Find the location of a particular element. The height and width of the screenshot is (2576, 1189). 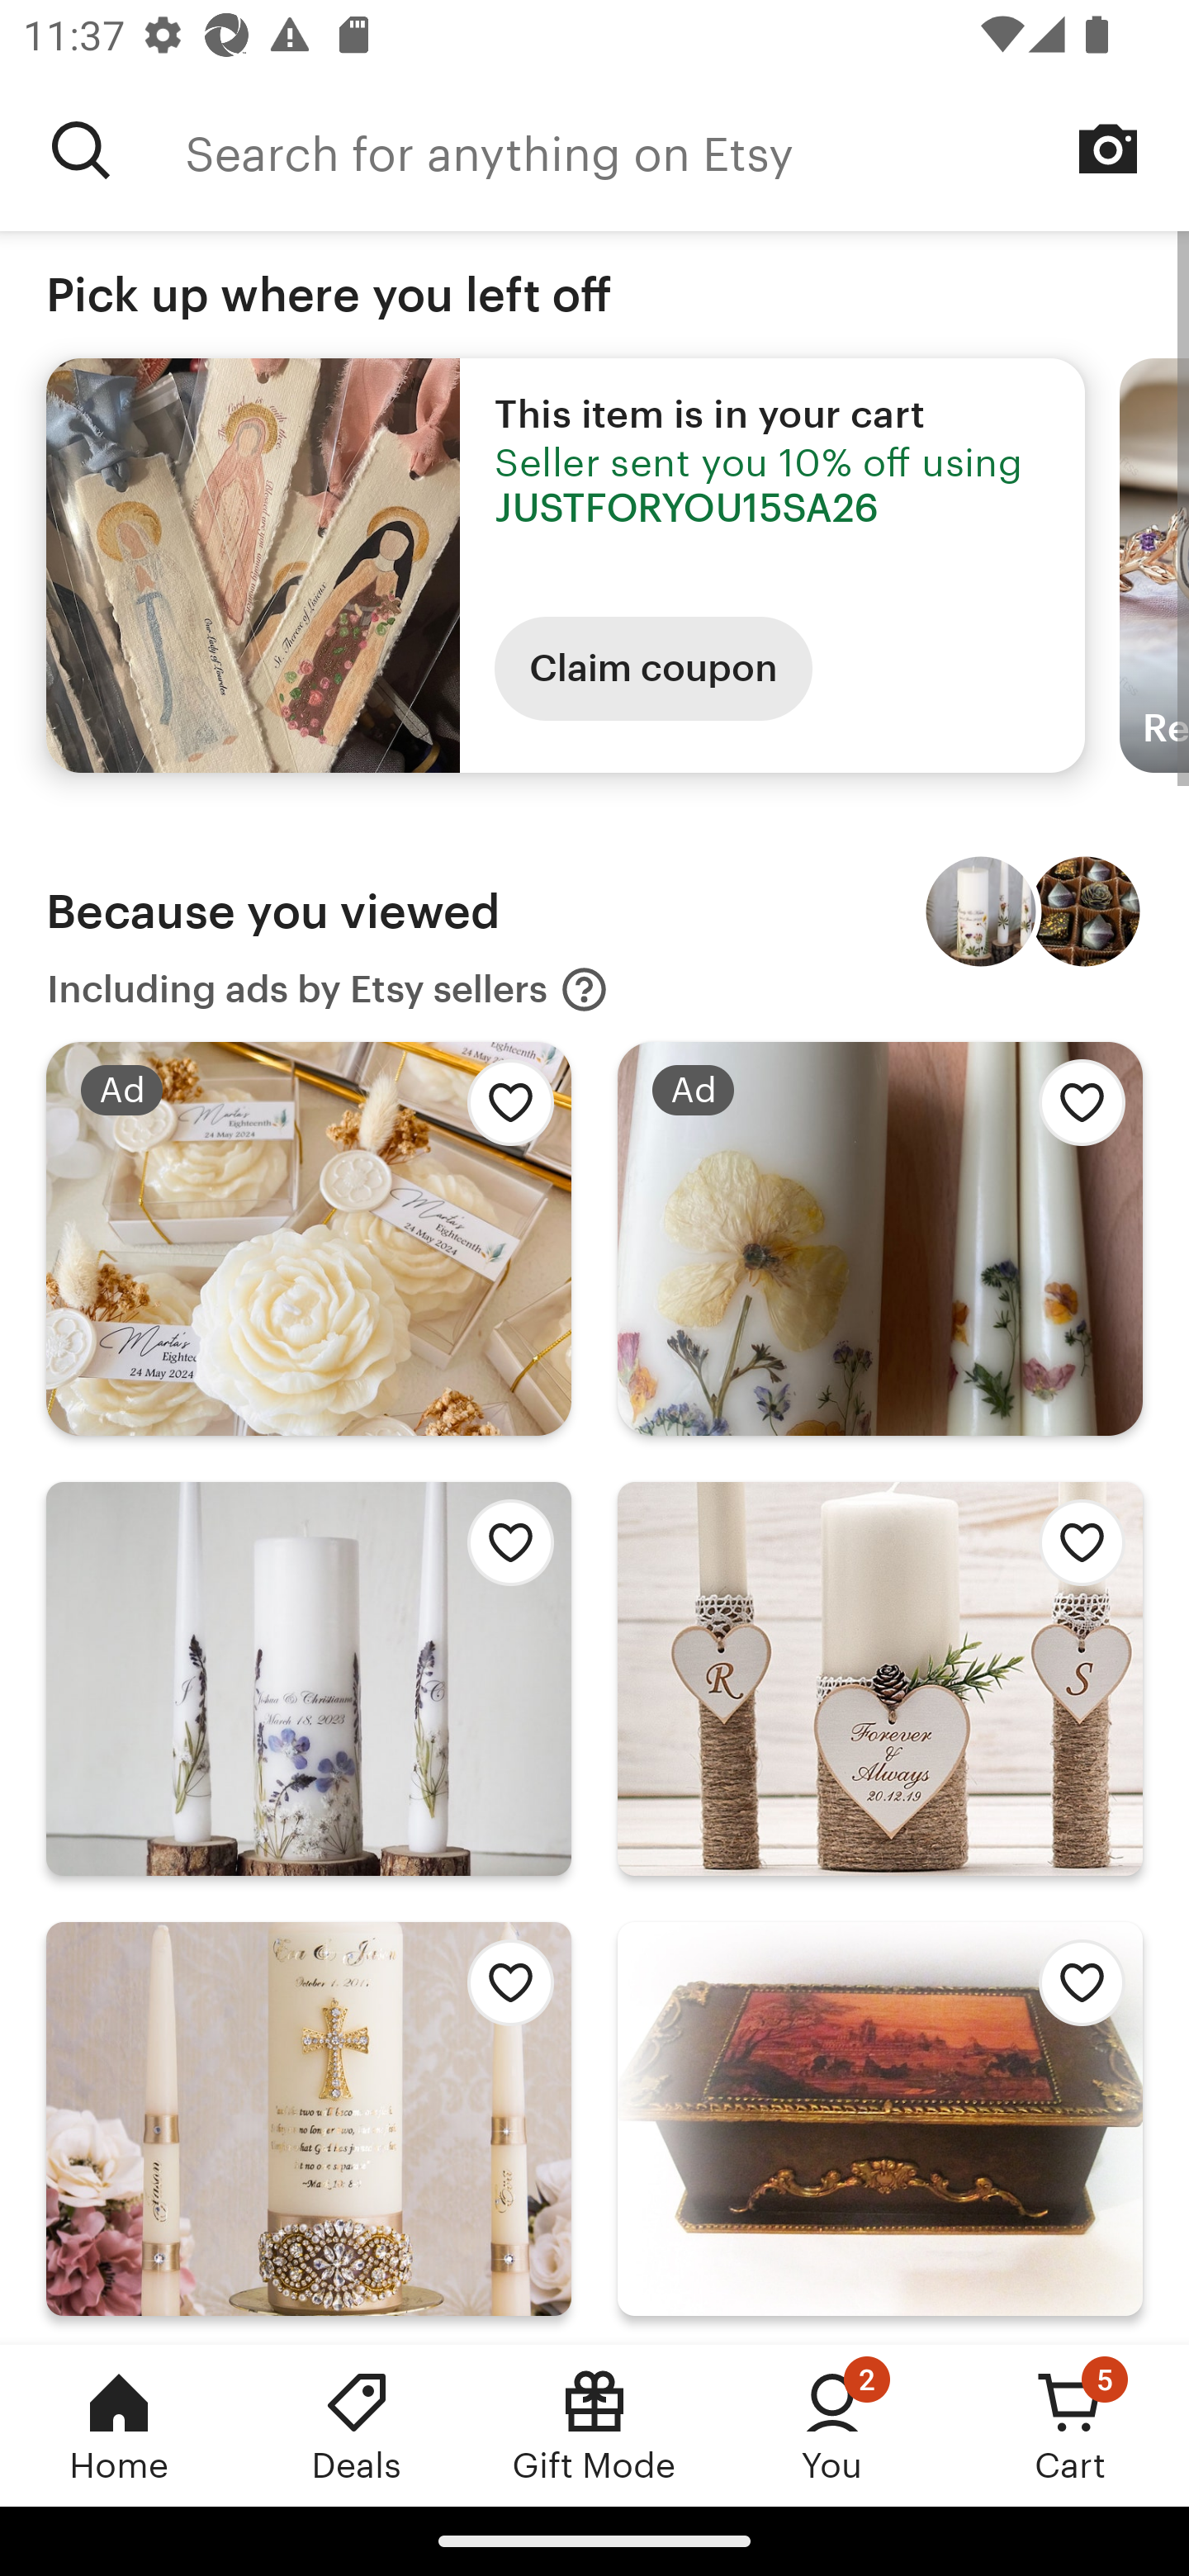

Claim coupon is located at coordinates (653, 669).